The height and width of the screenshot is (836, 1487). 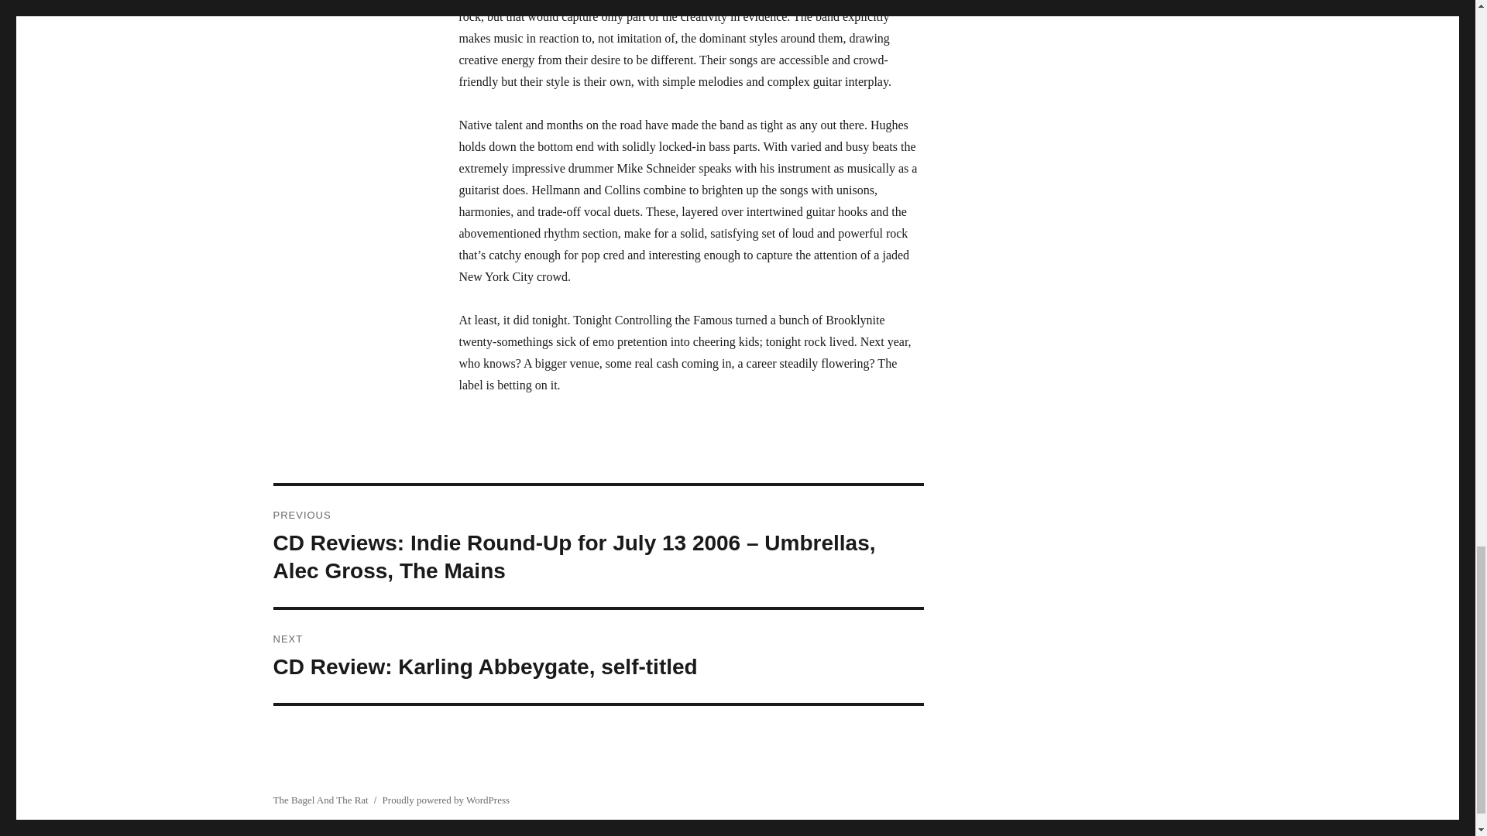 What do you see at coordinates (319, 800) in the screenshot?
I see `Proudly powered by WordPress` at bounding box center [319, 800].